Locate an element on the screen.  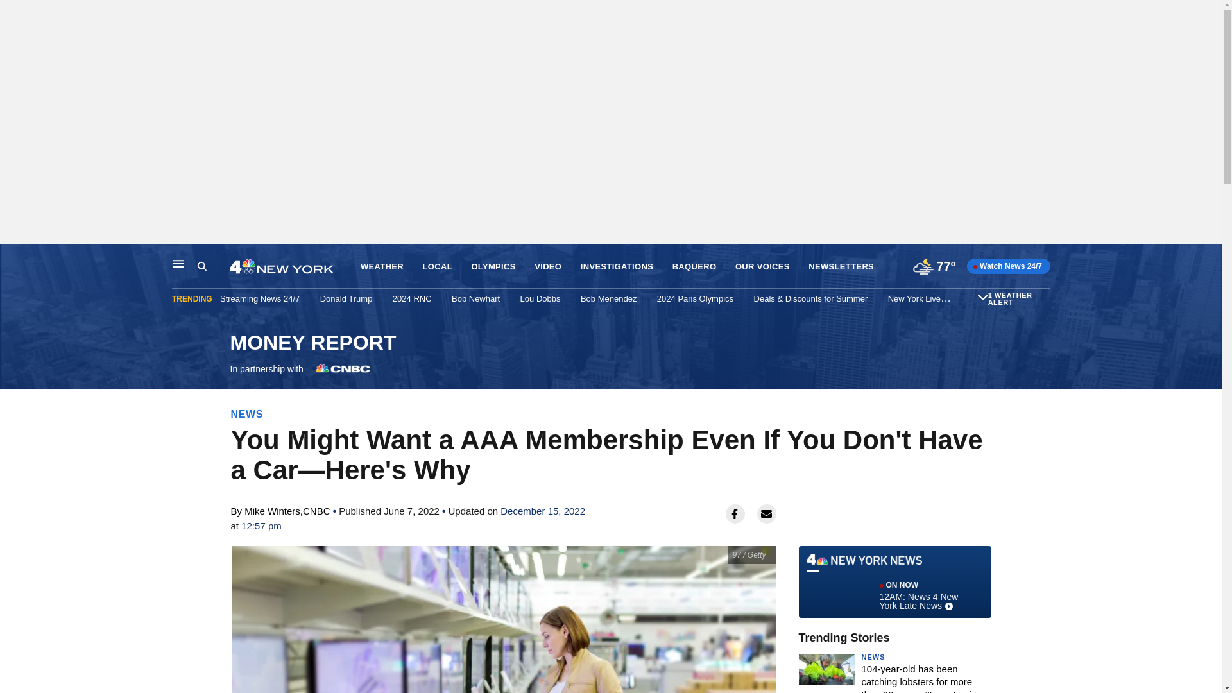
Search is located at coordinates (201, 266).